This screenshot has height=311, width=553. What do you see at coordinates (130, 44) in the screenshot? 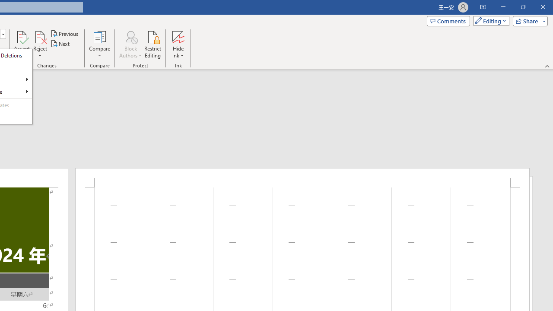
I see `Block Authors` at bounding box center [130, 44].